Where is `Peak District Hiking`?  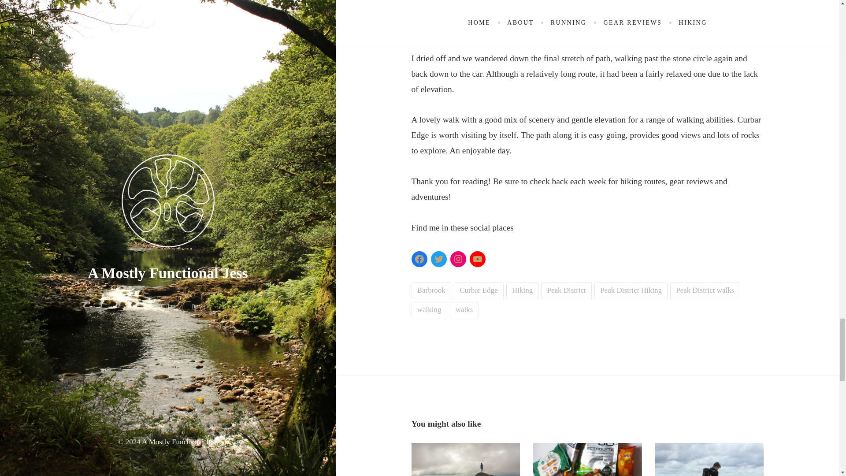
Peak District Hiking is located at coordinates (631, 291).